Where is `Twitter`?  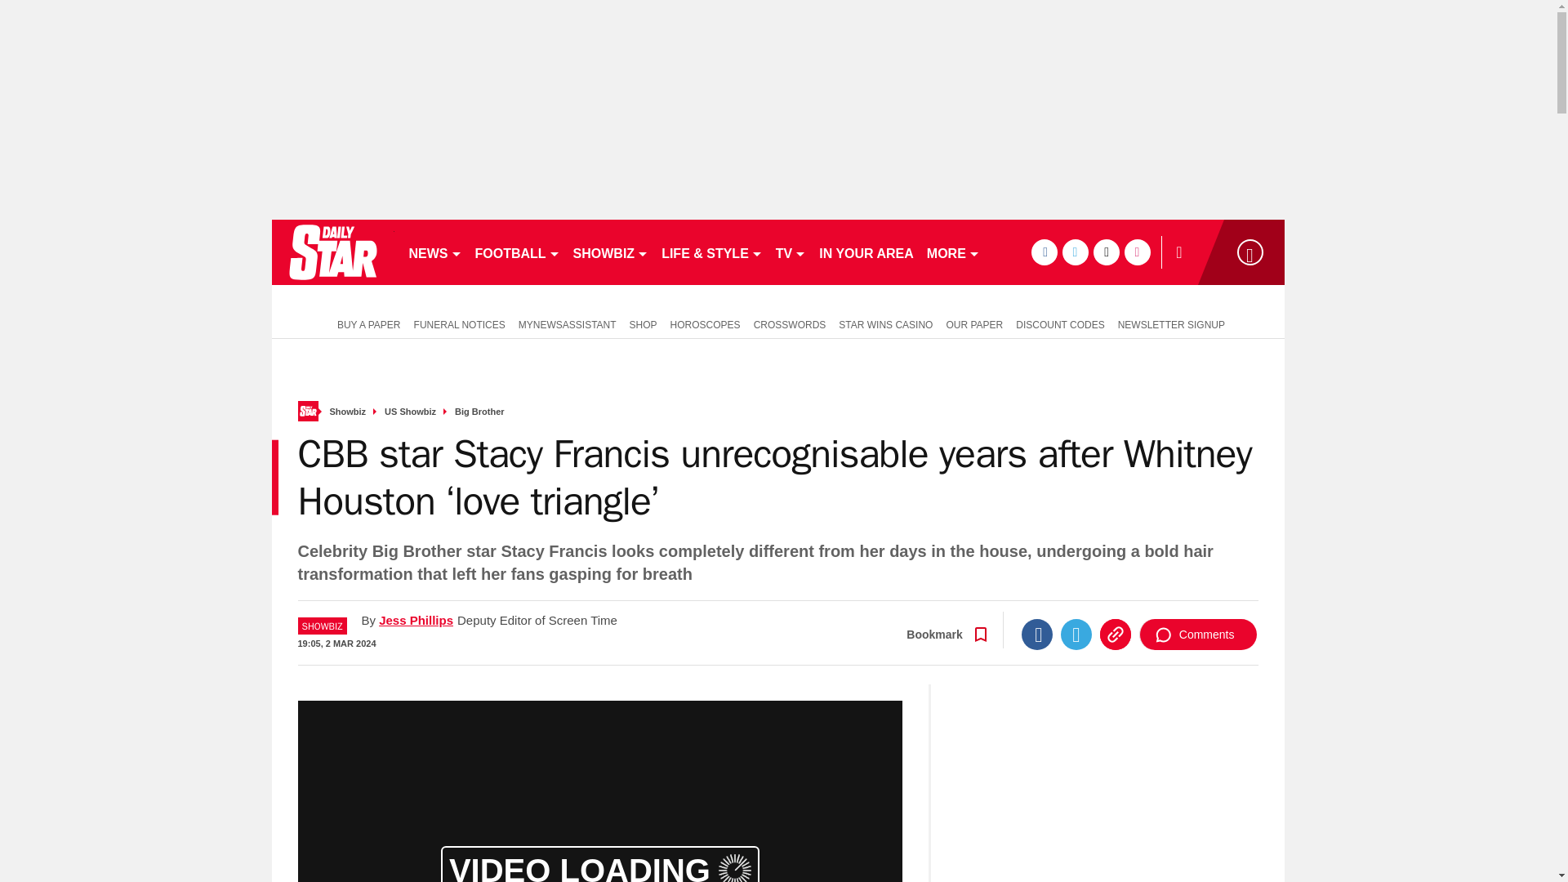 Twitter is located at coordinates (1076, 634).